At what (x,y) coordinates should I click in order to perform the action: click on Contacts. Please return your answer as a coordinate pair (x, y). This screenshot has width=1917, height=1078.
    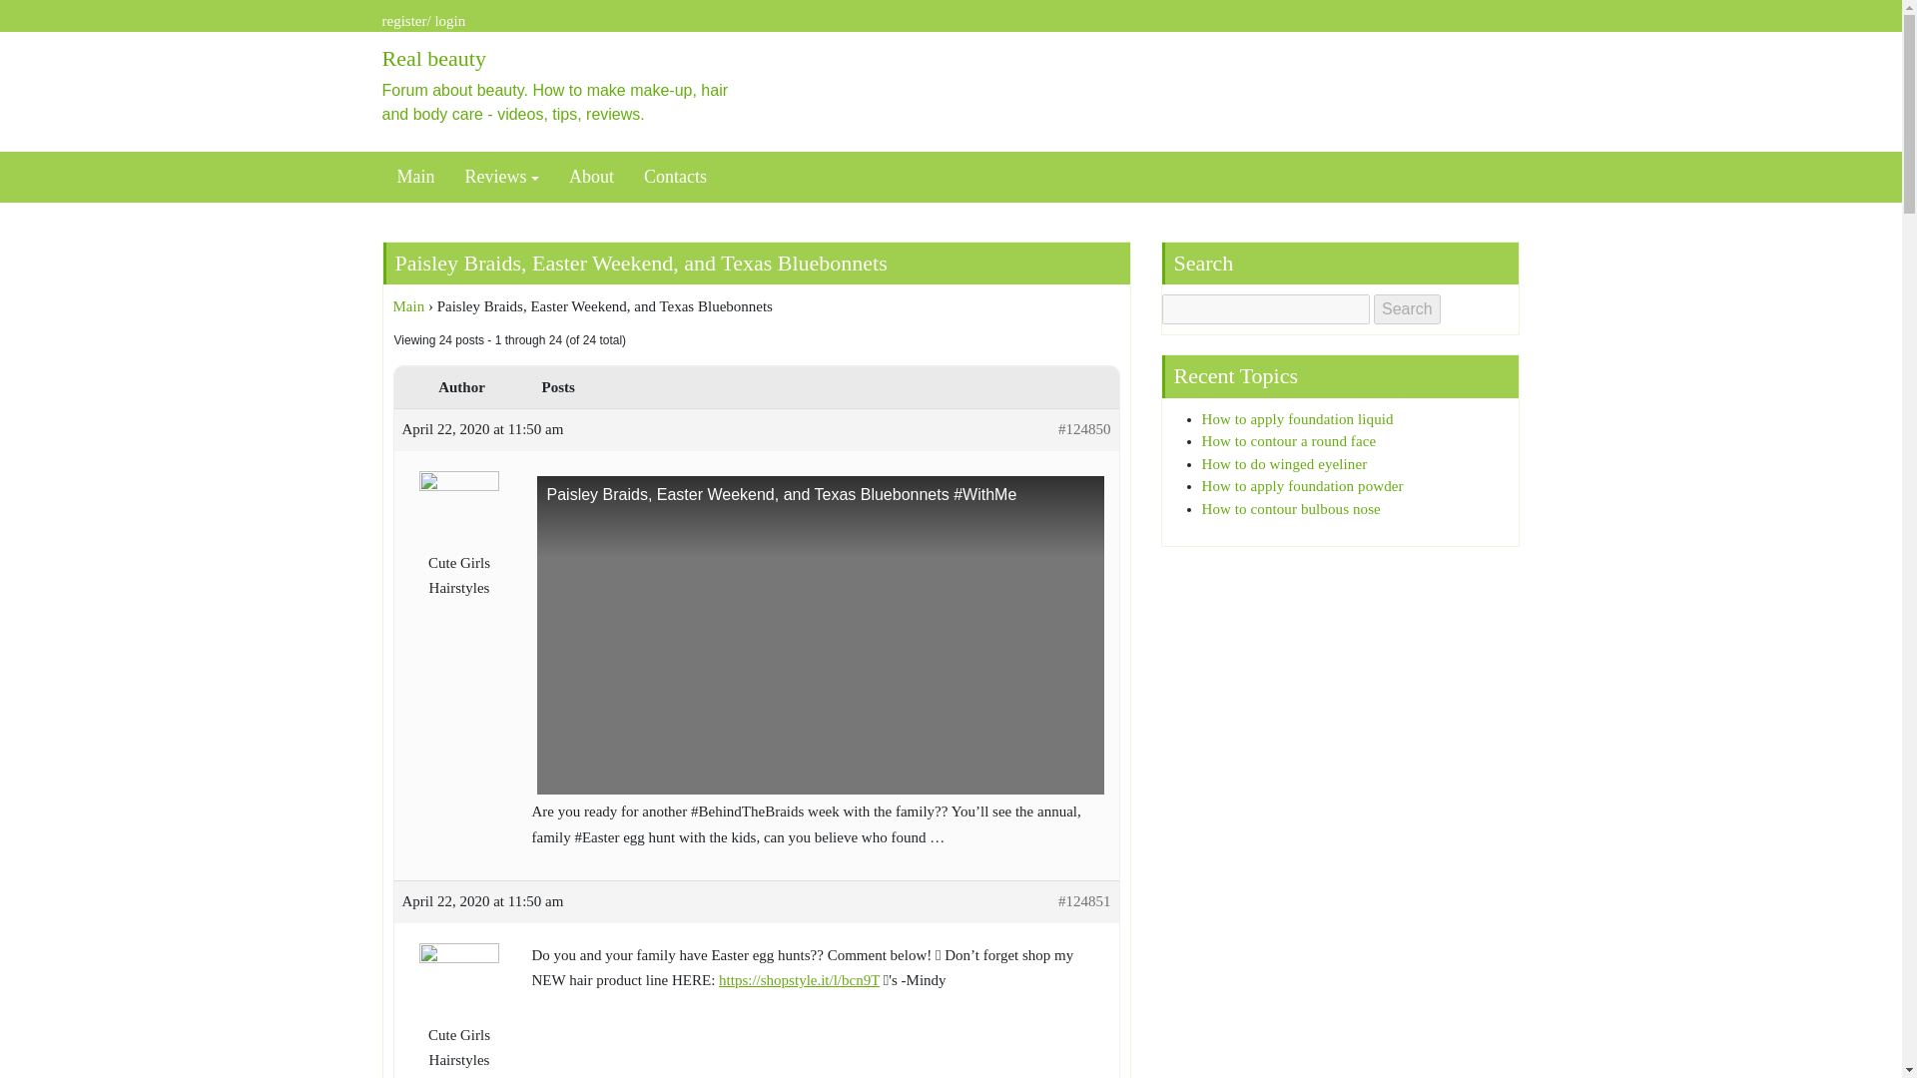
    Looking at the image, I should click on (675, 177).